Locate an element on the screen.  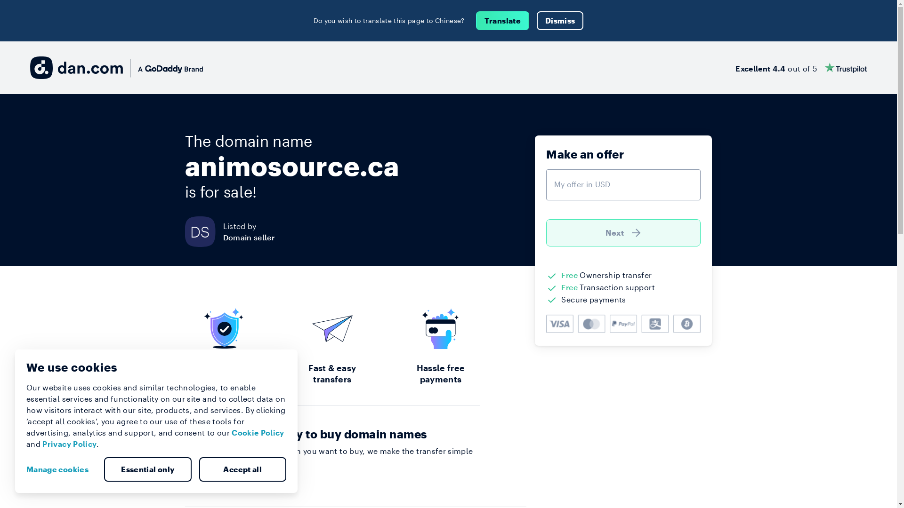
Essential only is located at coordinates (148, 469).